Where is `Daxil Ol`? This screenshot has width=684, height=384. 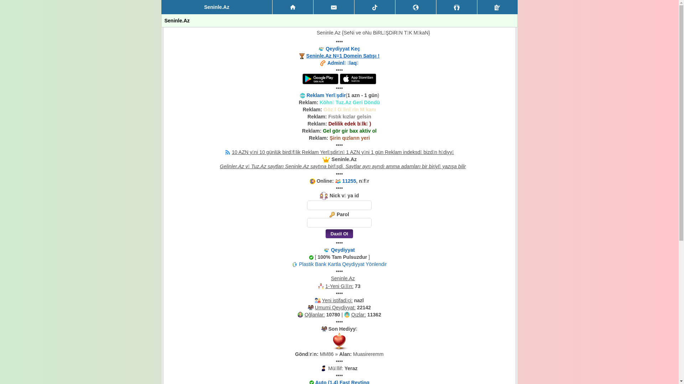
Daxil Ol is located at coordinates (339, 234).